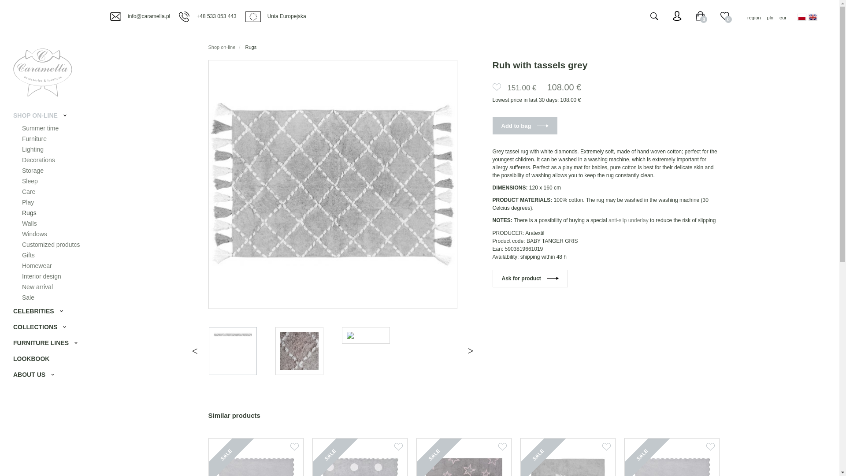 The height and width of the screenshot is (476, 846). I want to click on Dodaj do ulubionych, so click(502, 447).